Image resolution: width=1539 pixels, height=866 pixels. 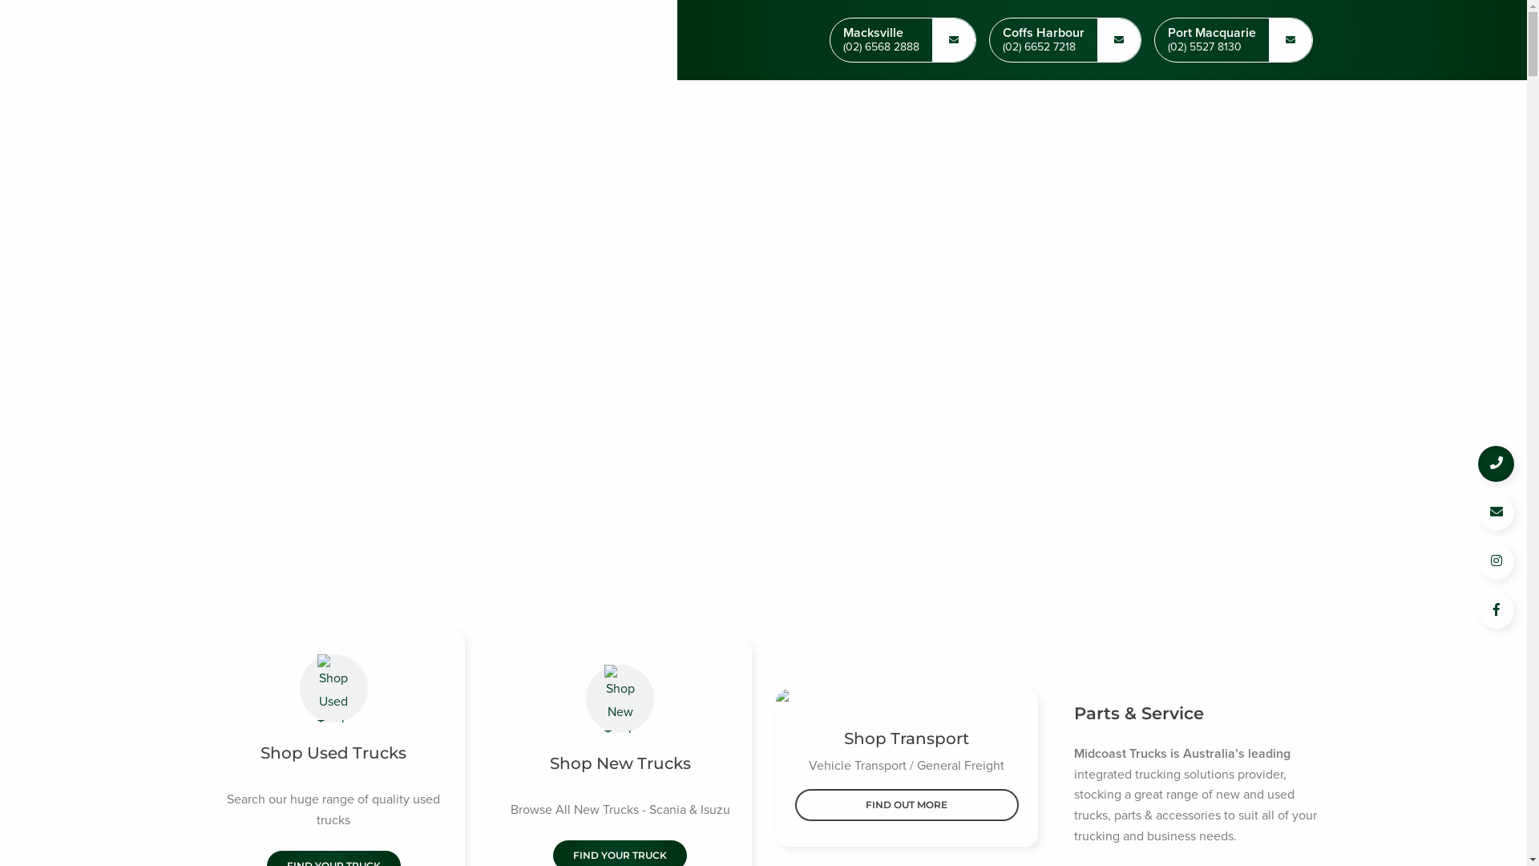 I want to click on New Trucks, so click(x=429, y=107).